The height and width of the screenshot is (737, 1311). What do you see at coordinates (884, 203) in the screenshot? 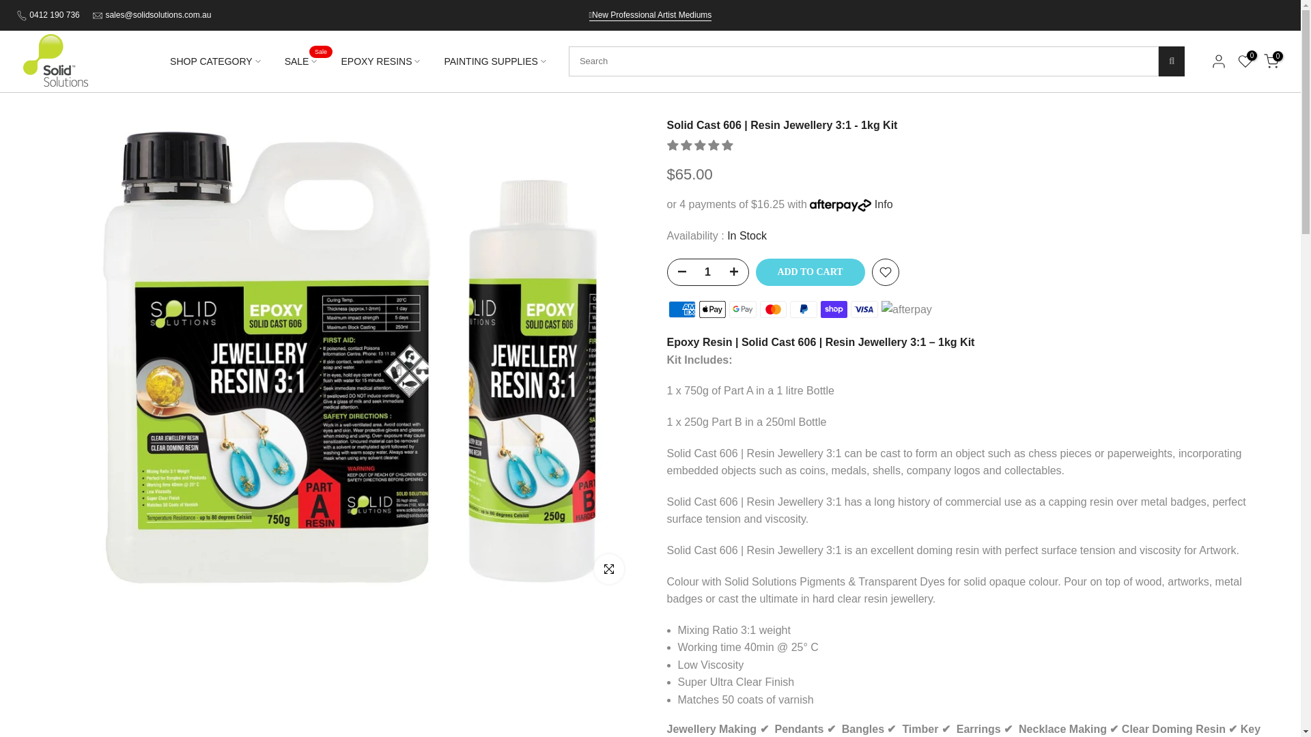
I see `Artist Mediums` at bounding box center [884, 203].